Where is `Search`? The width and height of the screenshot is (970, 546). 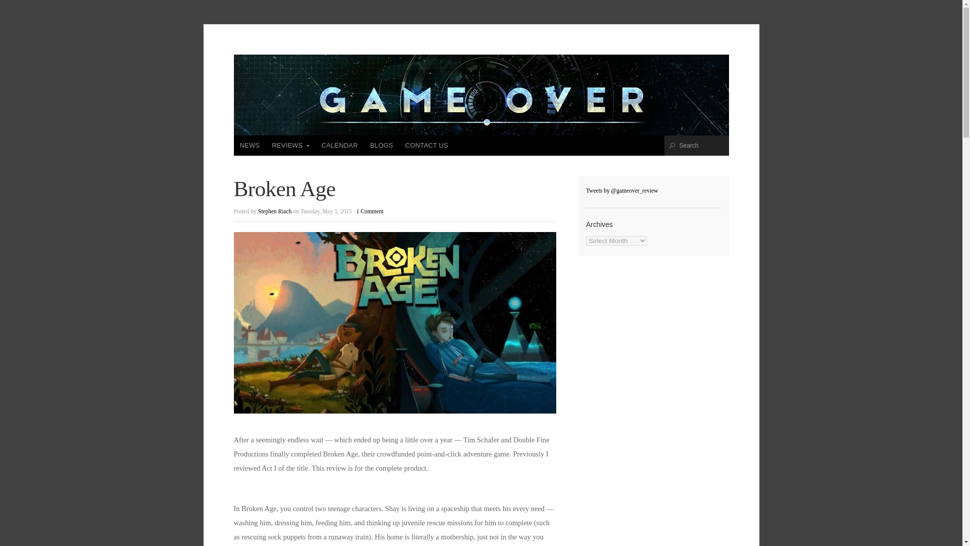
Search is located at coordinates (703, 145).